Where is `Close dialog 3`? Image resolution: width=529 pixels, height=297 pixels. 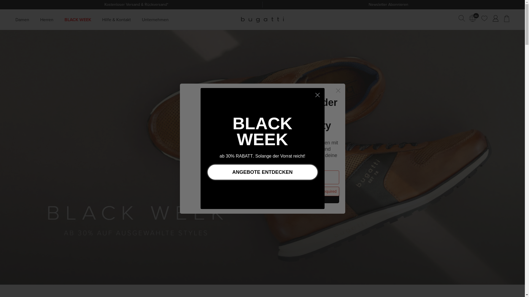 Close dialog 3 is located at coordinates (317, 95).